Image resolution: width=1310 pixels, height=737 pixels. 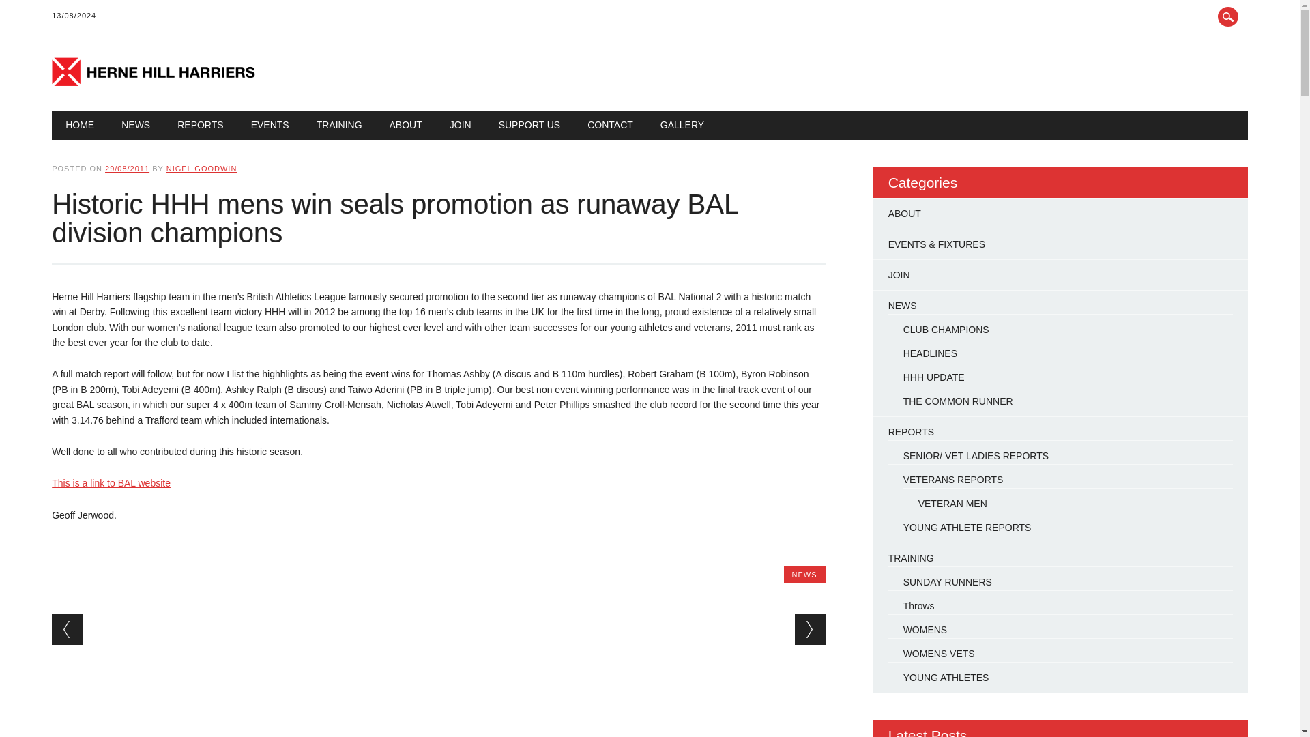 I want to click on NEWS, so click(x=135, y=125).